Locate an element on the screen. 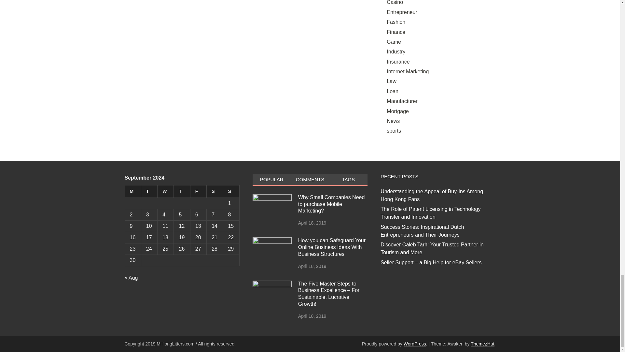  Monday is located at coordinates (133, 192).